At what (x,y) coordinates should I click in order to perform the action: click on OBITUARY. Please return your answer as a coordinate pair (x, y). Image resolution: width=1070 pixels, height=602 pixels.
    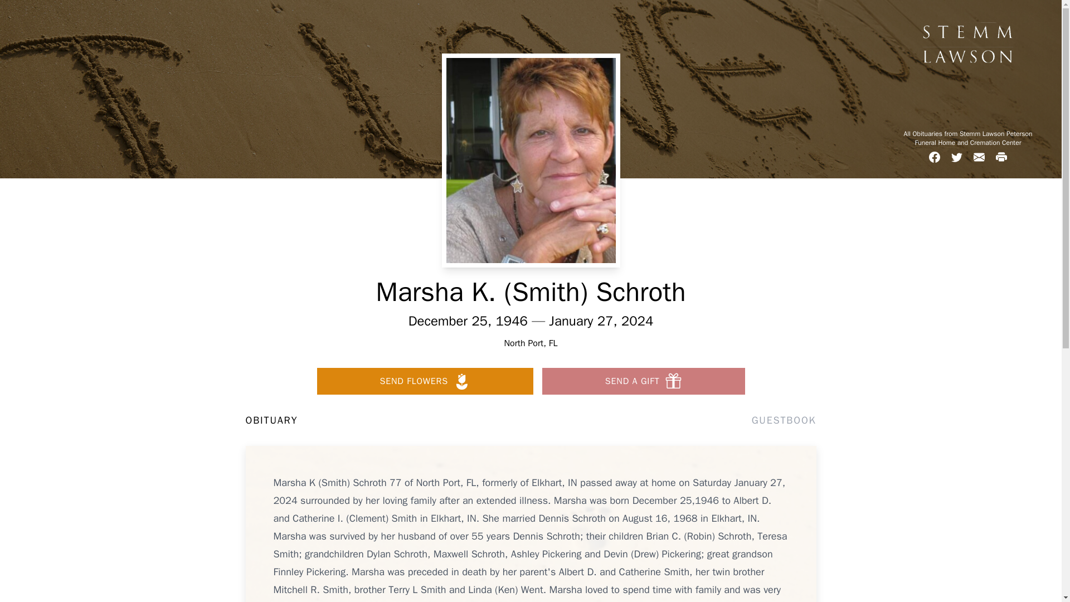
    Looking at the image, I should click on (271, 420).